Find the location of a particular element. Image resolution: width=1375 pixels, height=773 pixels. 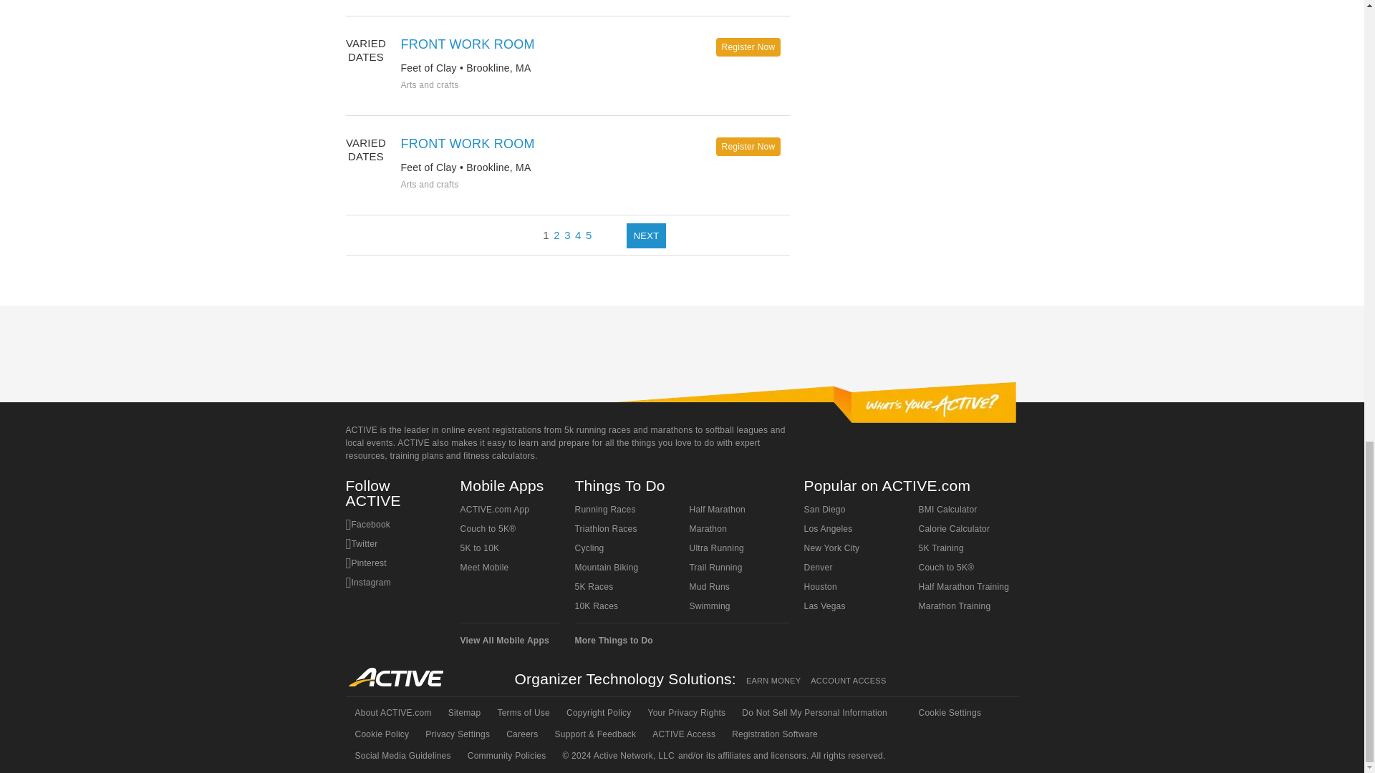

Do Not Sell My Personal Information is located at coordinates (814, 712).